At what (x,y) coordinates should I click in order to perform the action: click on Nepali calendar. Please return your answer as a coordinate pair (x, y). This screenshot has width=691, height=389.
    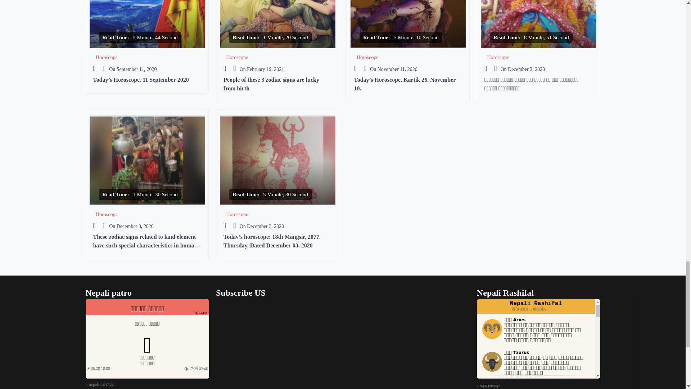
    Looking at the image, I should click on (102, 384).